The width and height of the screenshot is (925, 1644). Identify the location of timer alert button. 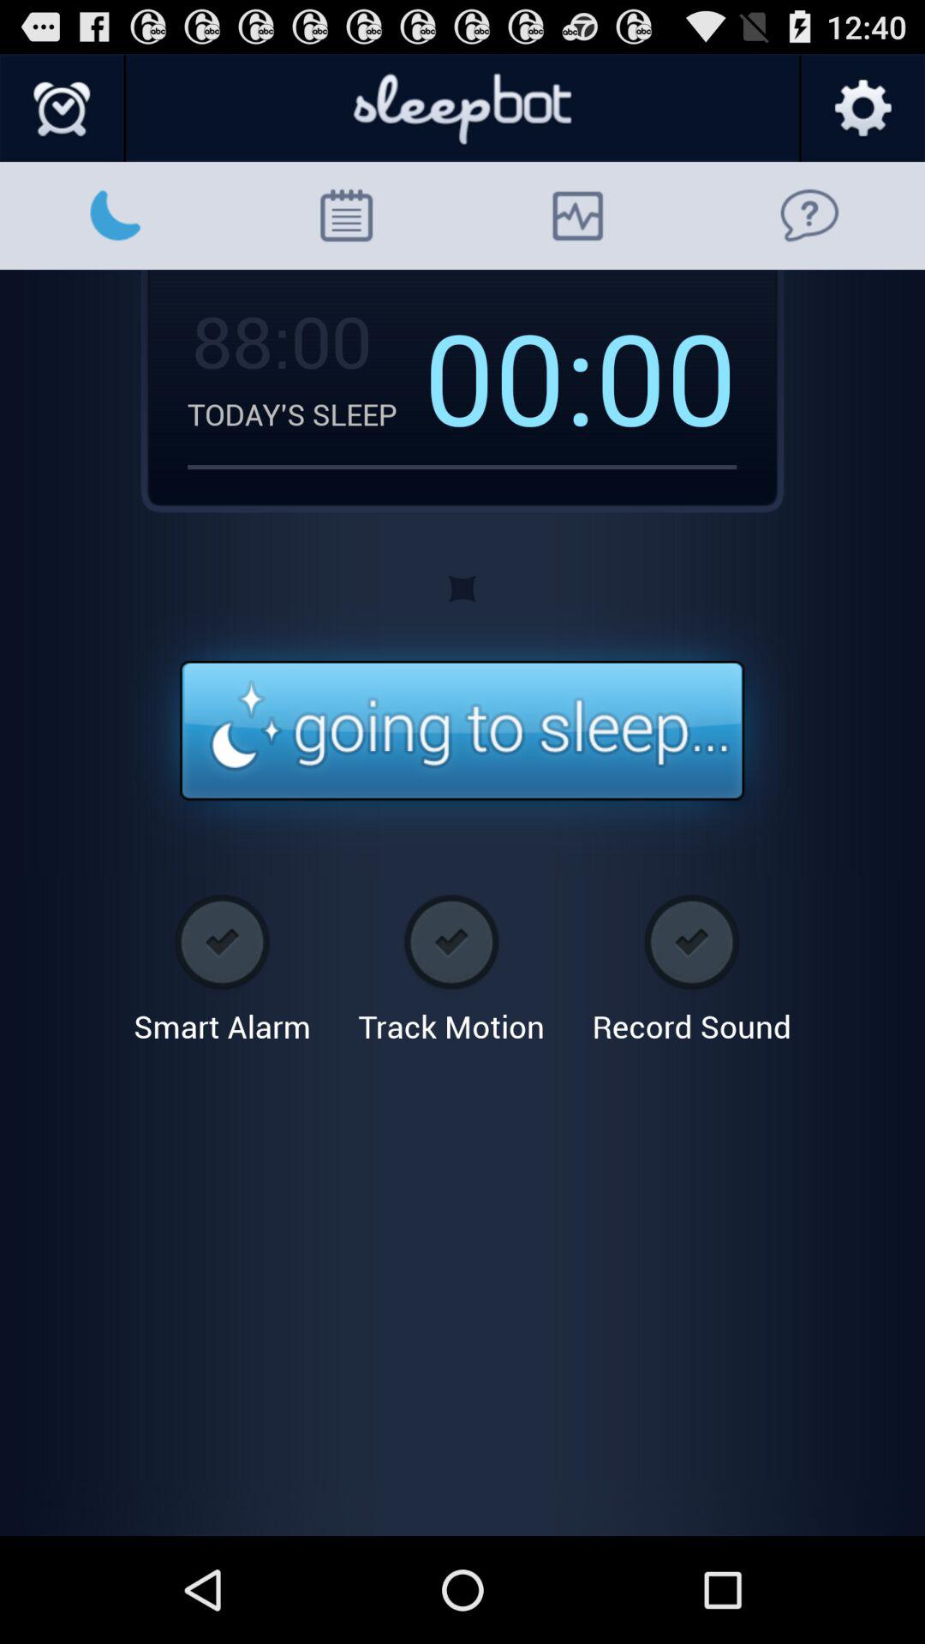
(462, 731).